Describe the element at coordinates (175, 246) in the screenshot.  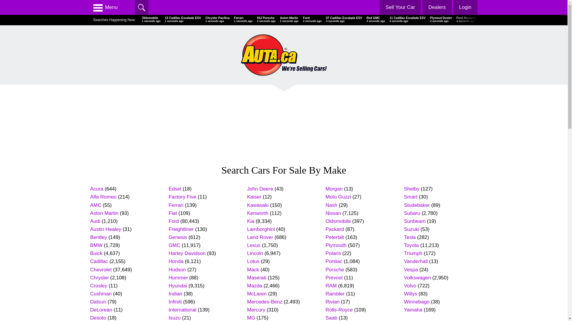
I see `GMC` at that location.